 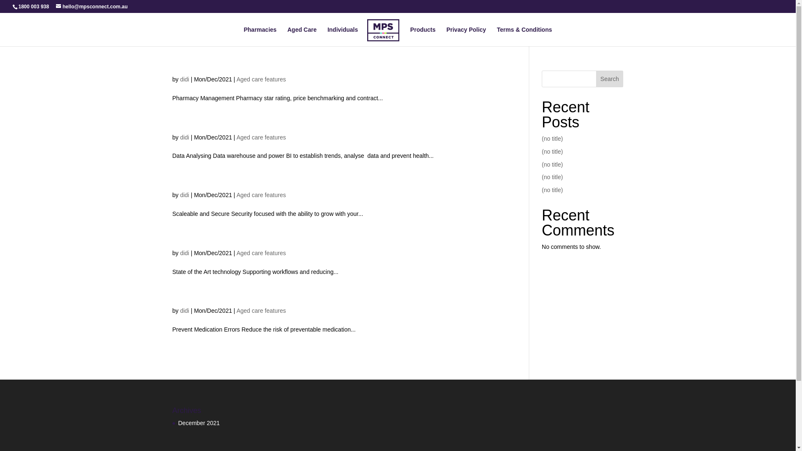 What do you see at coordinates (261, 195) in the screenshot?
I see `Aged care features` at bounding box center [261, 195].